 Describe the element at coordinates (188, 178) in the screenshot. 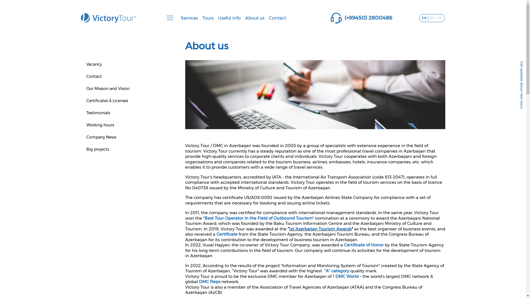

I see `Honeymoon` at that location.